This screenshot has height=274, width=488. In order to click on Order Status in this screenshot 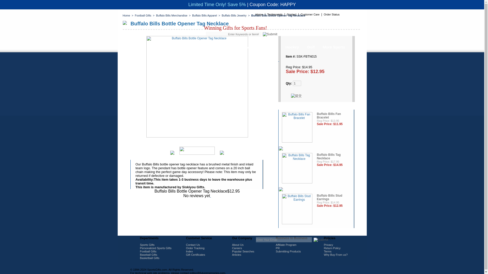, I will do `click(332, 14)`.